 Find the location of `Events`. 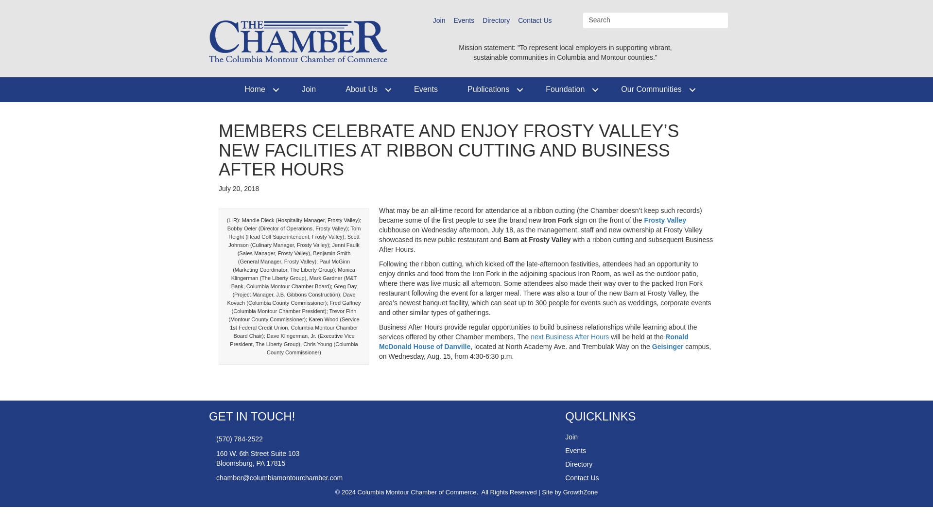

Events is located at coordinates (426, 89).